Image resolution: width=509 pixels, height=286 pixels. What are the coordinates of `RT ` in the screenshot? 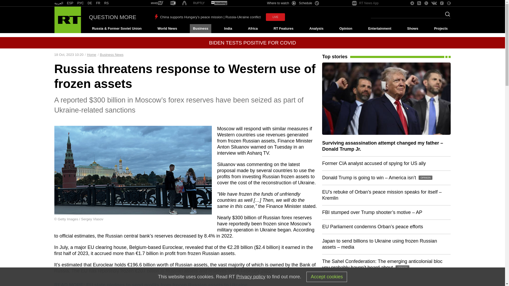 It's located at (173, 3).